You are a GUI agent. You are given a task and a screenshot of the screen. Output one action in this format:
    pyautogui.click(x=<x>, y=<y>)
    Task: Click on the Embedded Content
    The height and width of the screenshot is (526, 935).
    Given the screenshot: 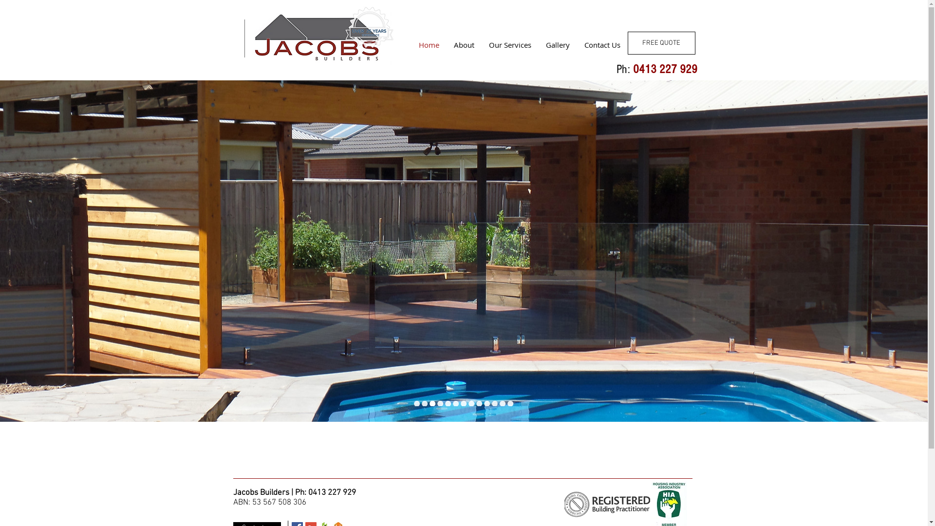 What is the action you would take?
    pyautogui.click(x=412, y=18)
    